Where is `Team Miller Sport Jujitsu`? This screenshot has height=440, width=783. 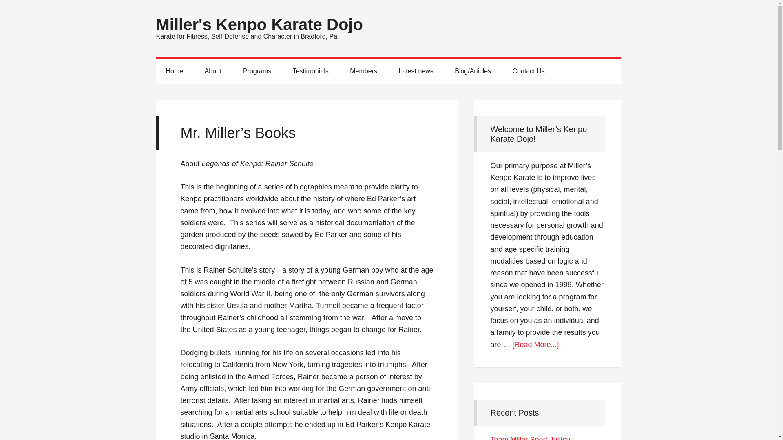 Team Miller Sport Jujitsu is located at coordinates (530, 438).